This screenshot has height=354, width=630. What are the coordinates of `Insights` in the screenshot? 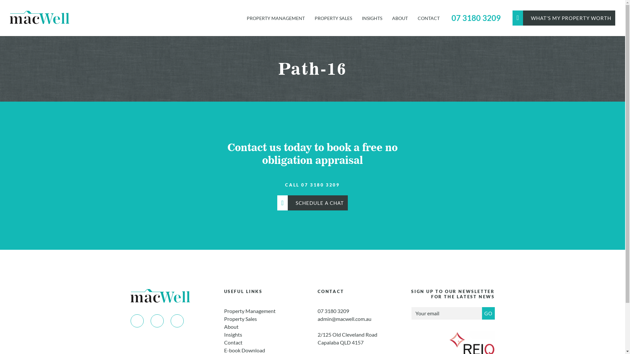 It's located at (233, 334).